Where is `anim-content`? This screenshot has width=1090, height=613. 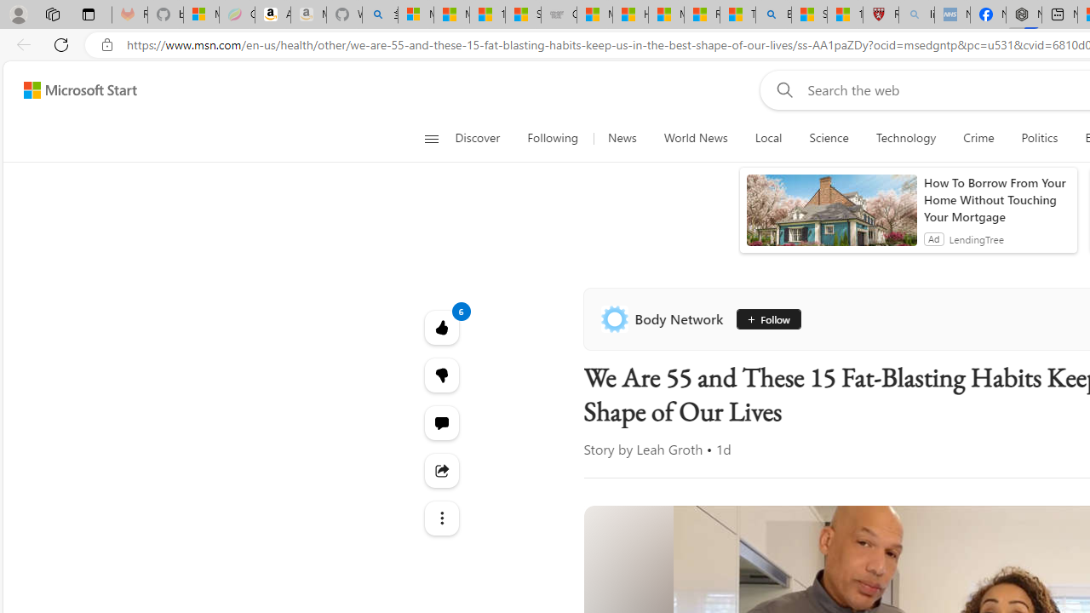 anim-content is located at coordinates (831, 217).